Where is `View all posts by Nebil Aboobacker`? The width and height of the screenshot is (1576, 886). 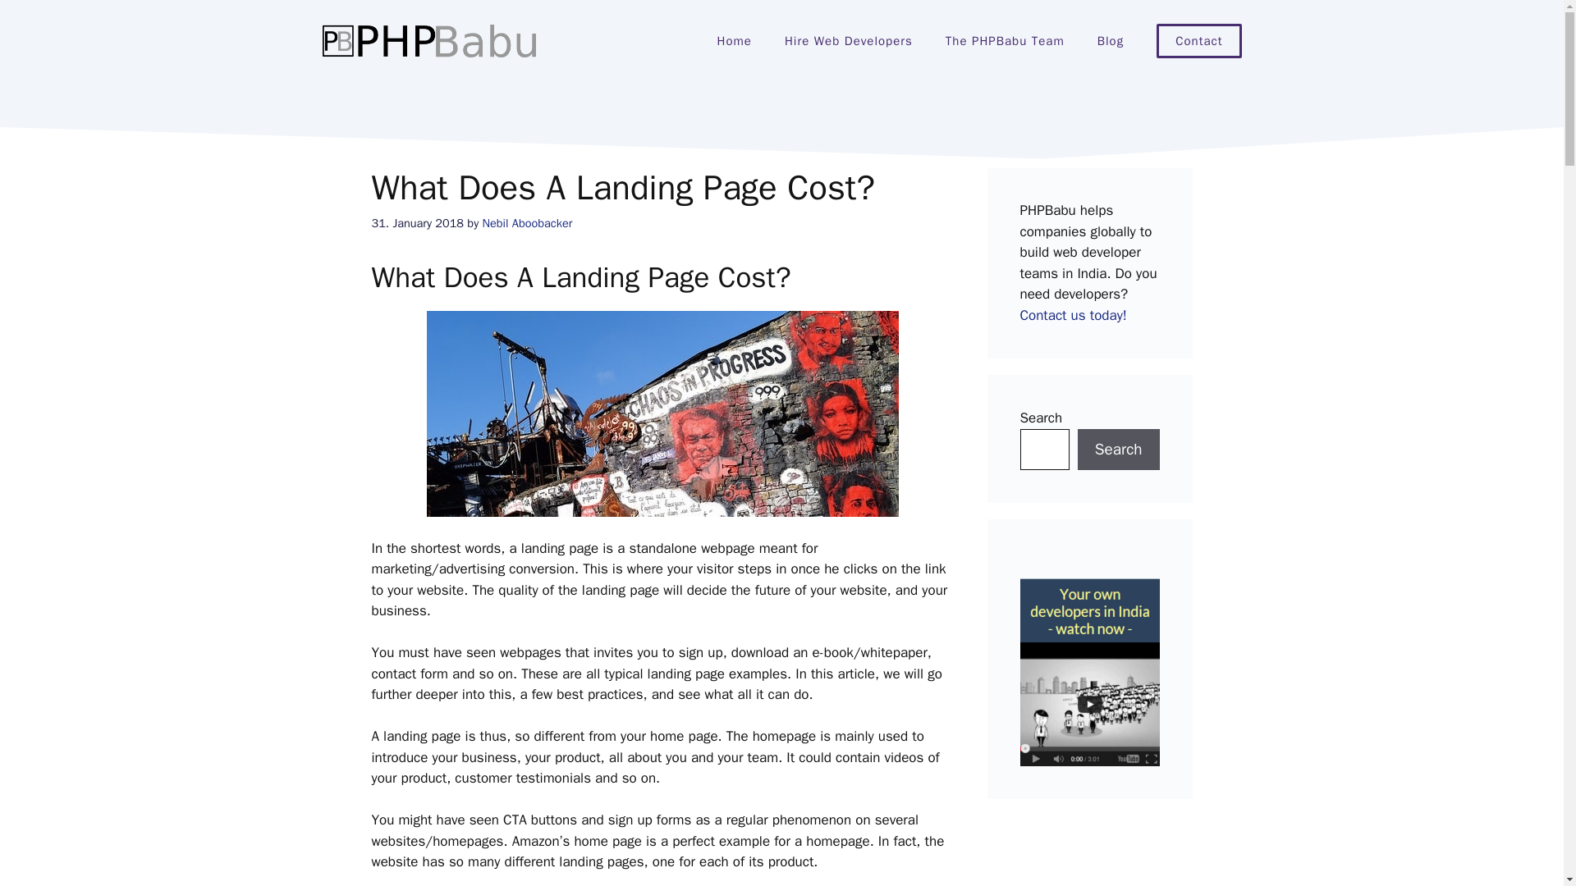 View all posts by Nebil Aboobacker is located at coordinates (527, 223).